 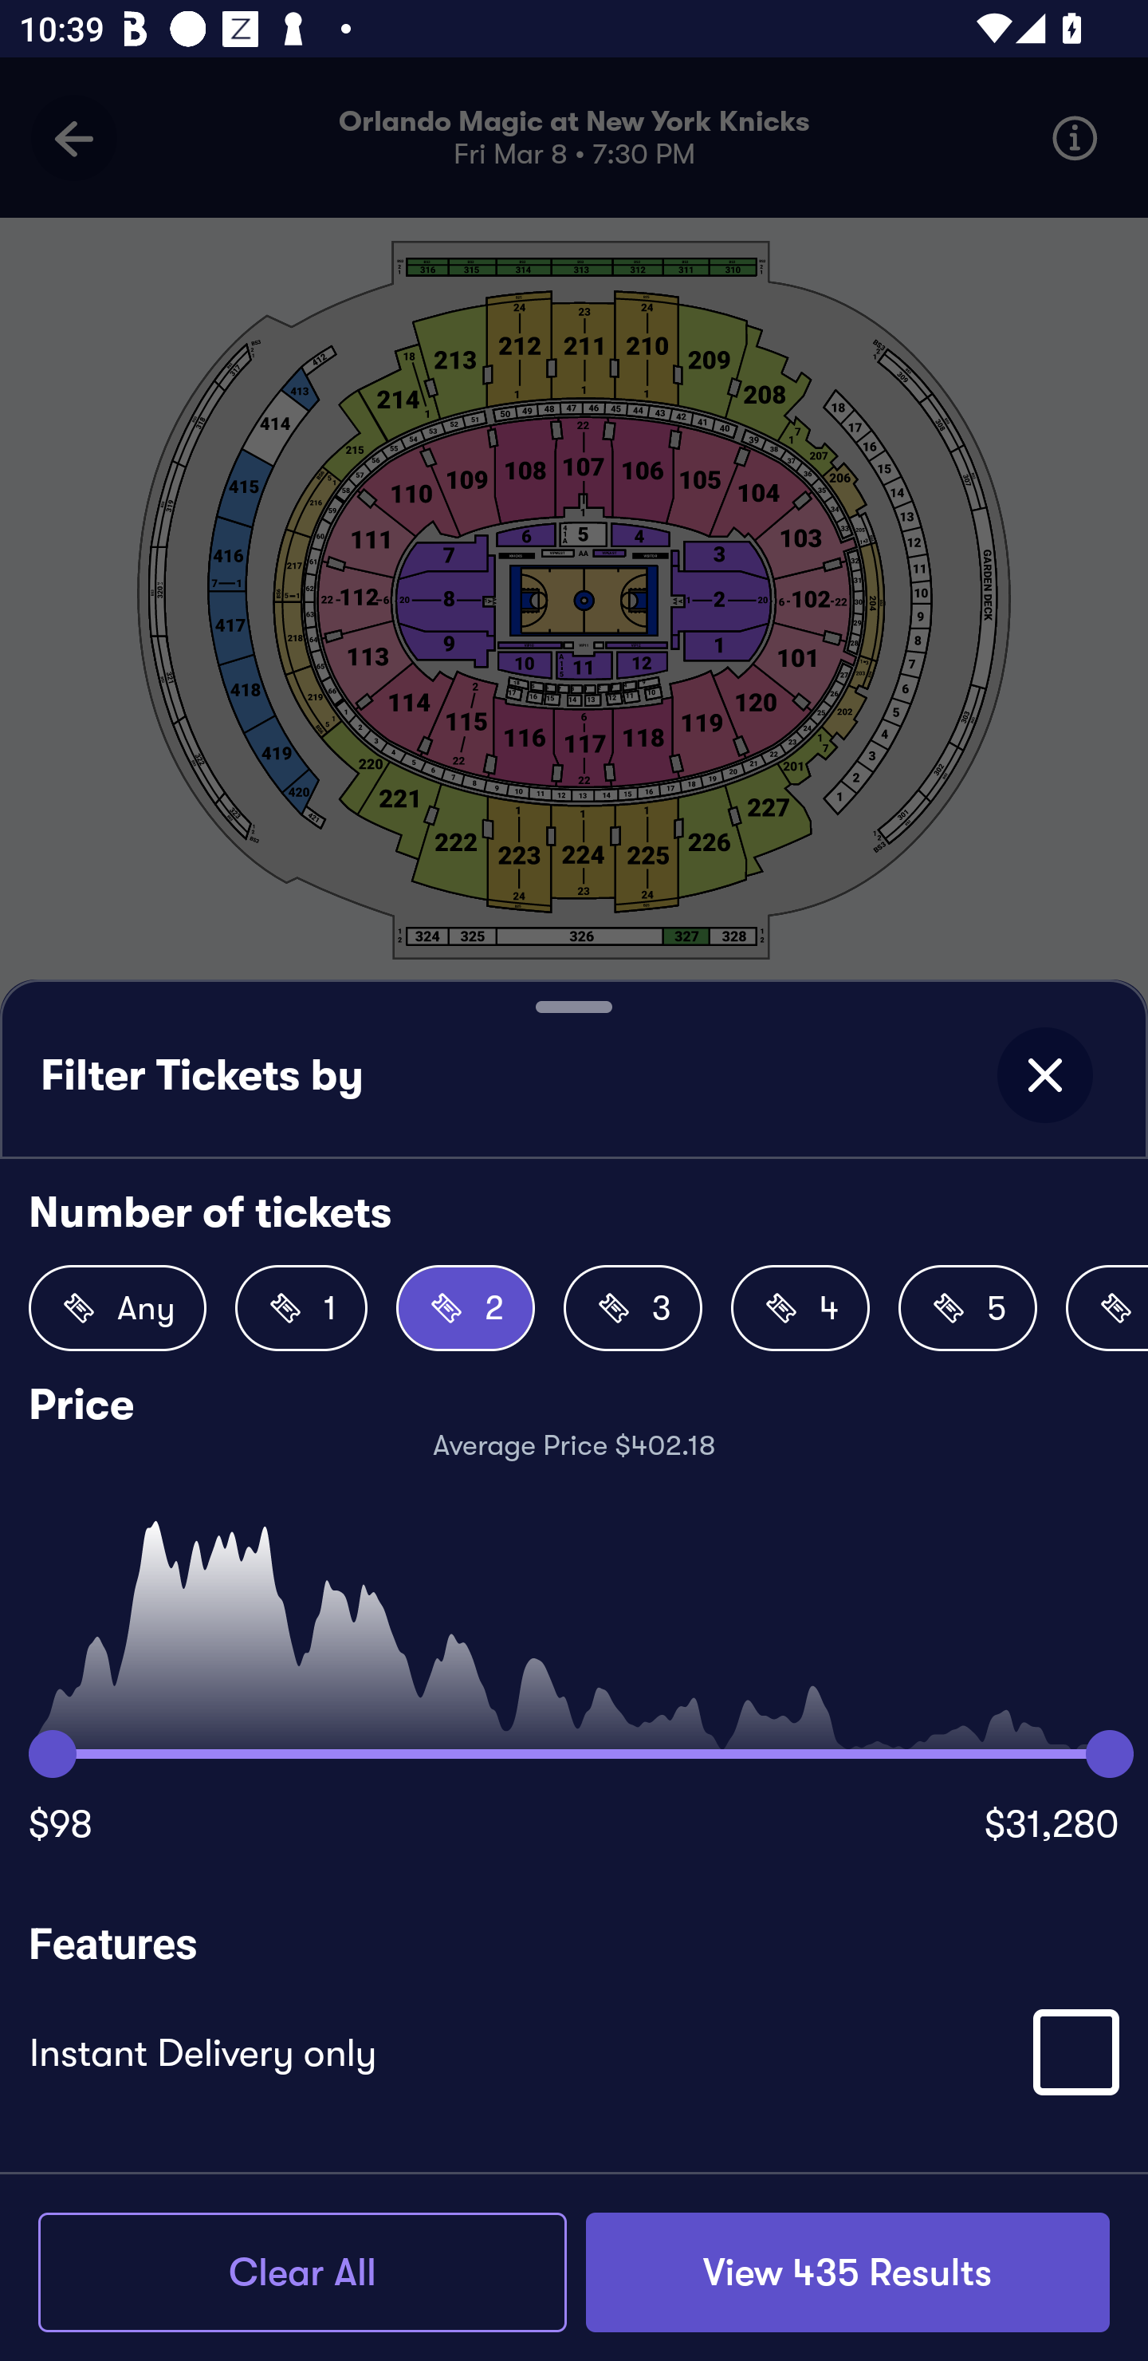 What do you see at coordinates (1044, 1075) in the screenshot?
I see `close` at bounding box center [1044, 1075].